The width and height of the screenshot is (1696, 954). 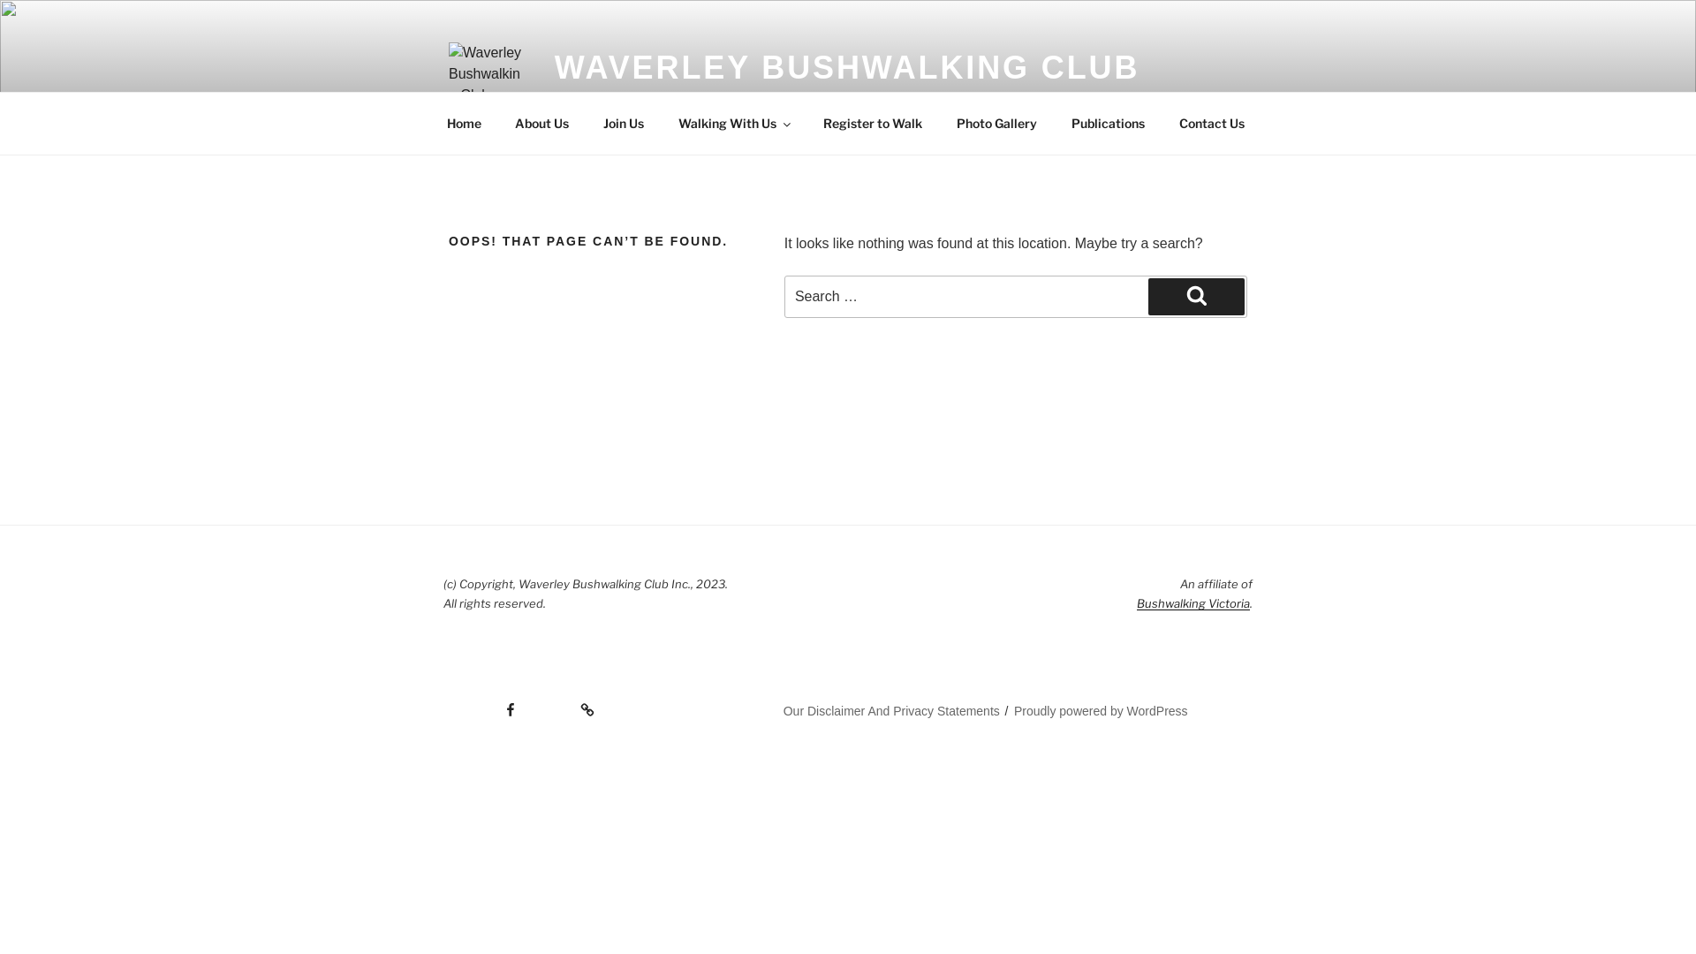 What do you see at coordinates (1196, 297) in the screenshot?
I see `Search` at bounding box center [1196, 297].